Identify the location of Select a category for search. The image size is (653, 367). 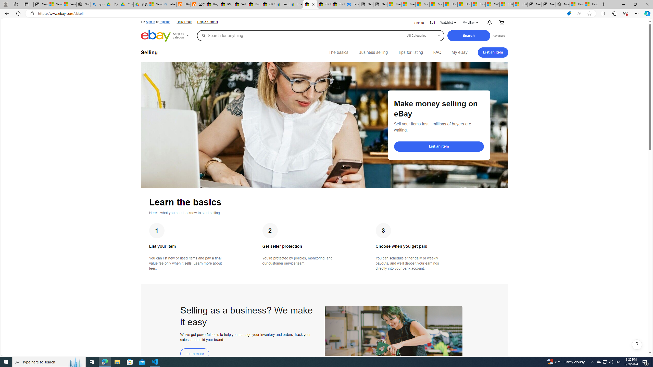
(423, 35).